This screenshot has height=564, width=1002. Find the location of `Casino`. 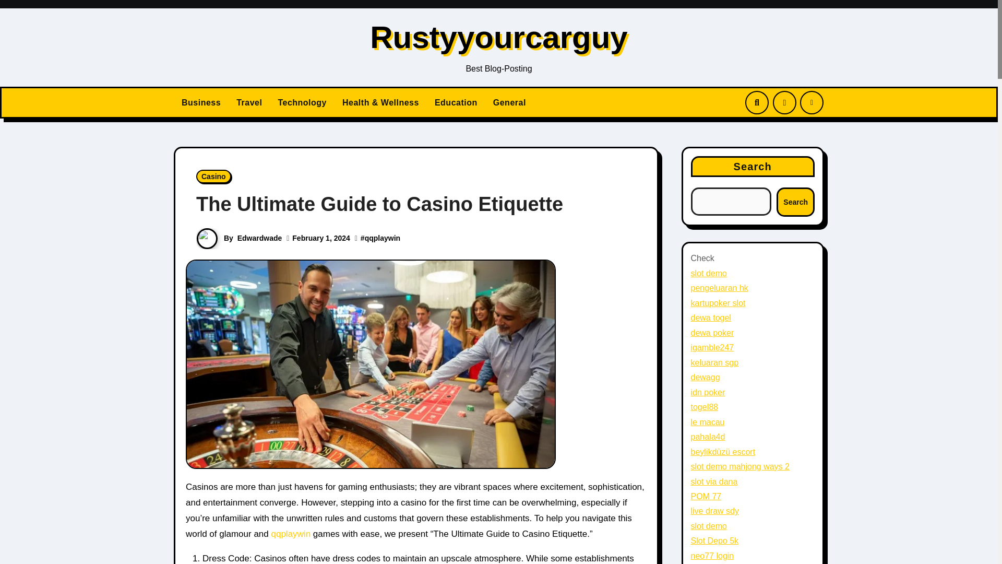

Casino is located at coordinates (214, 177).